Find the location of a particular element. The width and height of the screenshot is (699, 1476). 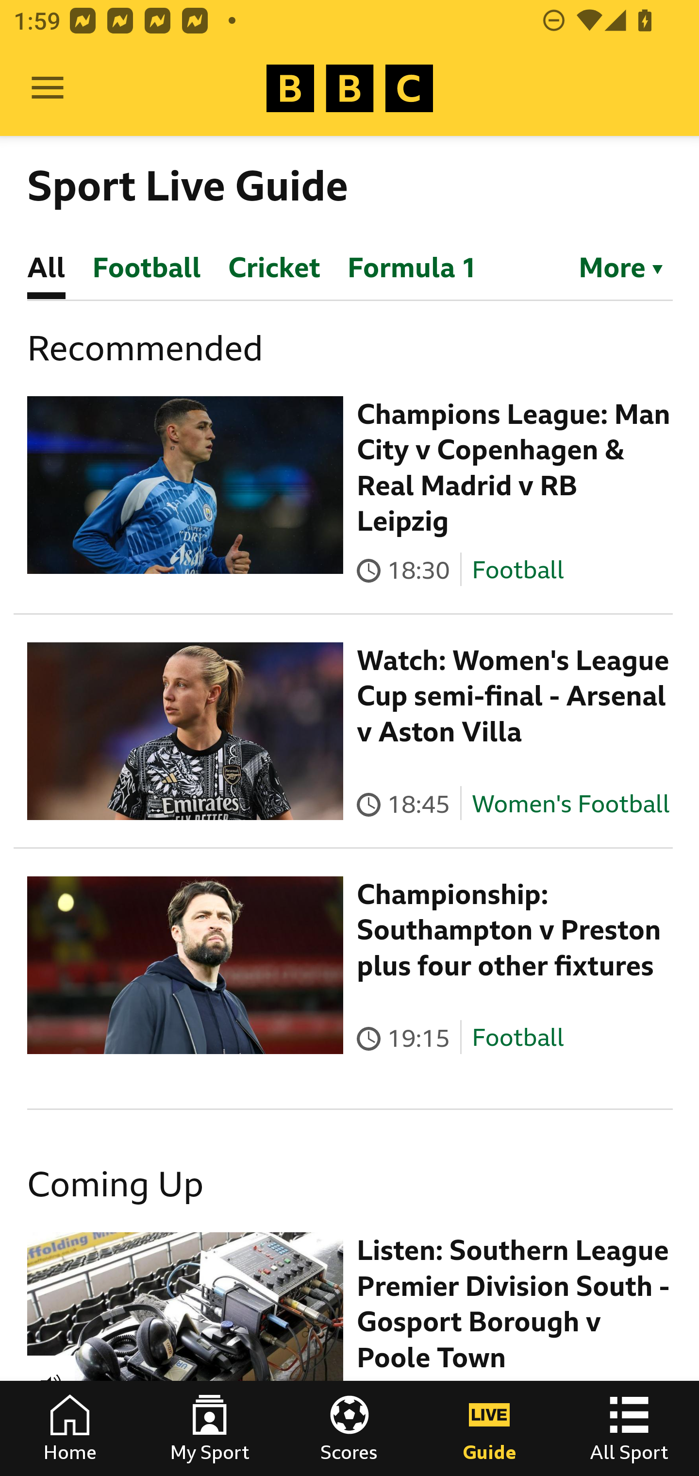

Football is located at coordinates (517, 569).